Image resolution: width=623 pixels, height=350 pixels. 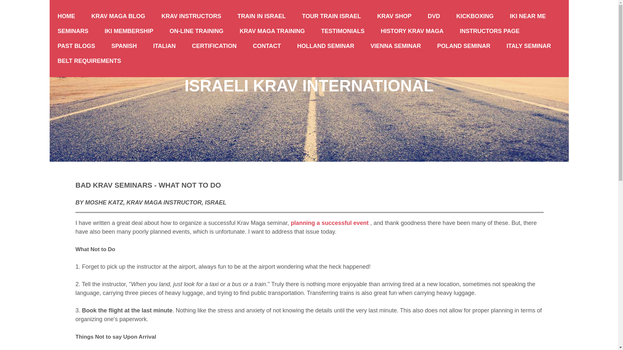 I want to click on ITALIAN, so click(x=164, y=46).